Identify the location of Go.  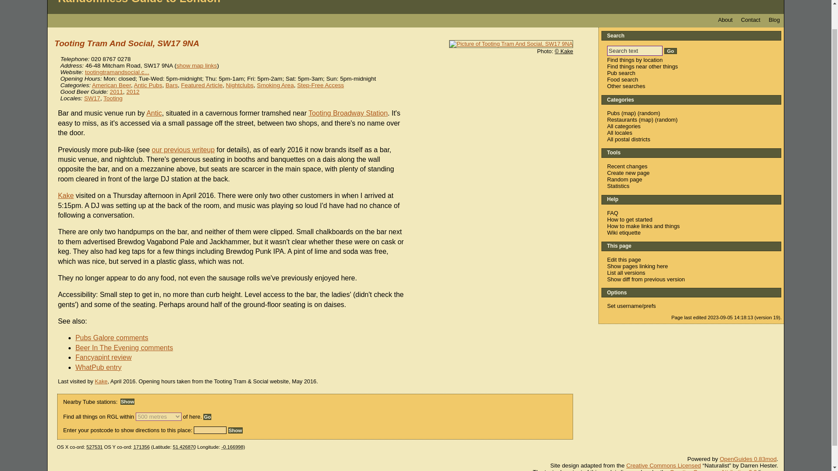
(207, 417).